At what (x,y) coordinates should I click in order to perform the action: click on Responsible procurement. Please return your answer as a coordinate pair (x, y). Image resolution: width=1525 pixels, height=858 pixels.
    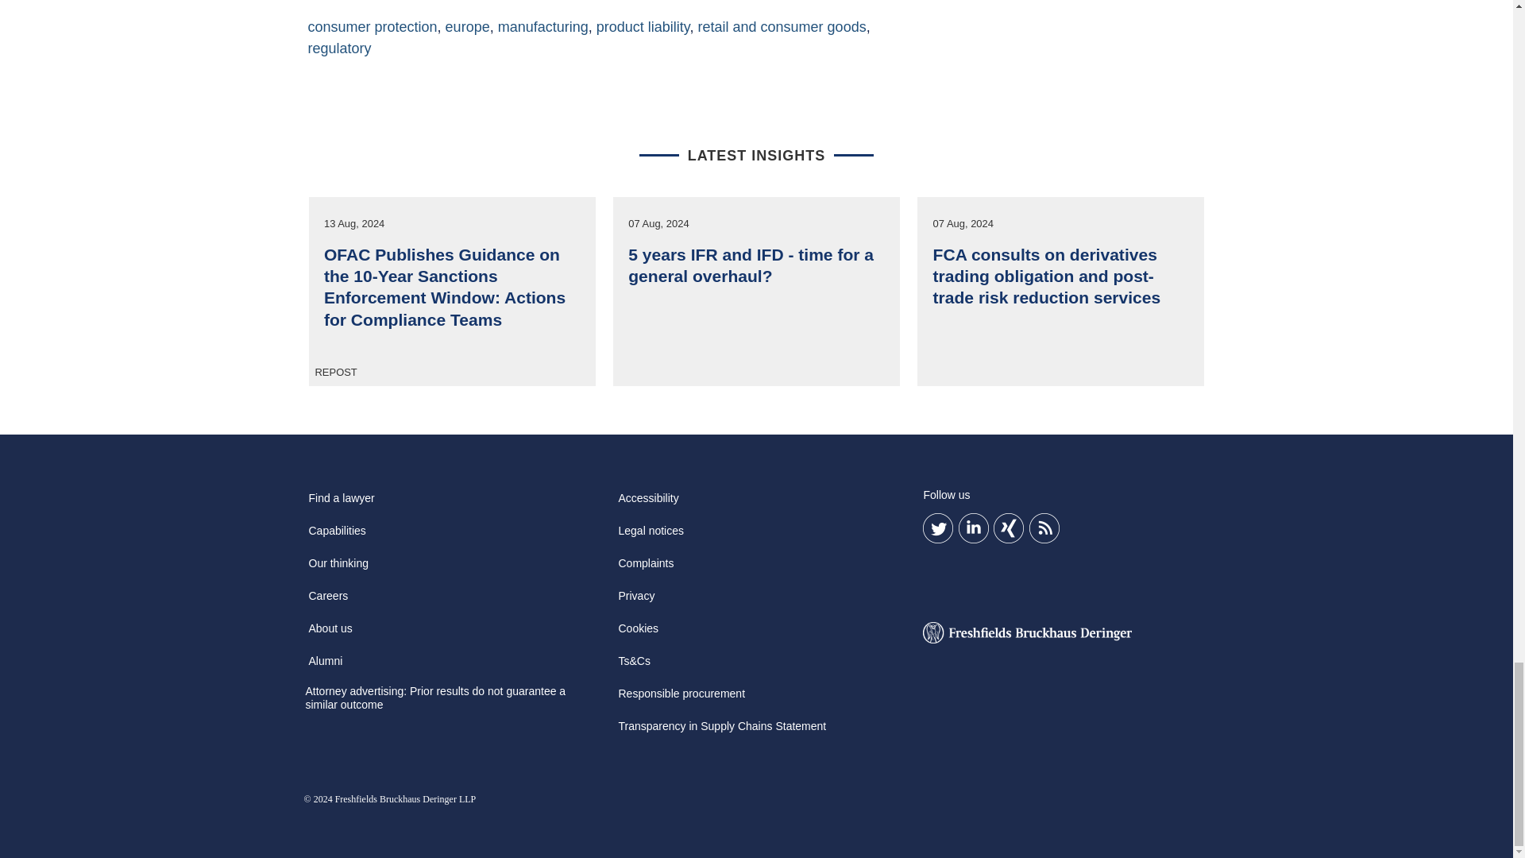
    Looking at the image, I should click on (681, 698).